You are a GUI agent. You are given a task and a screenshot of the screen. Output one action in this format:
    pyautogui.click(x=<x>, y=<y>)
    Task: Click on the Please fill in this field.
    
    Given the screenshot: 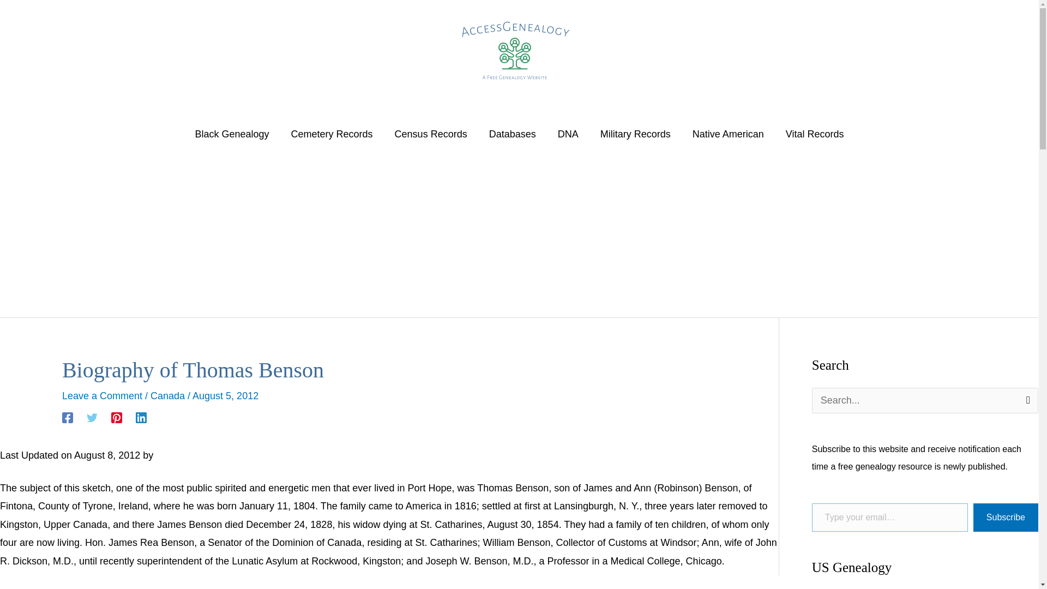 What is the action you would take?
    pyautogui.click(x=890, y=518)
    